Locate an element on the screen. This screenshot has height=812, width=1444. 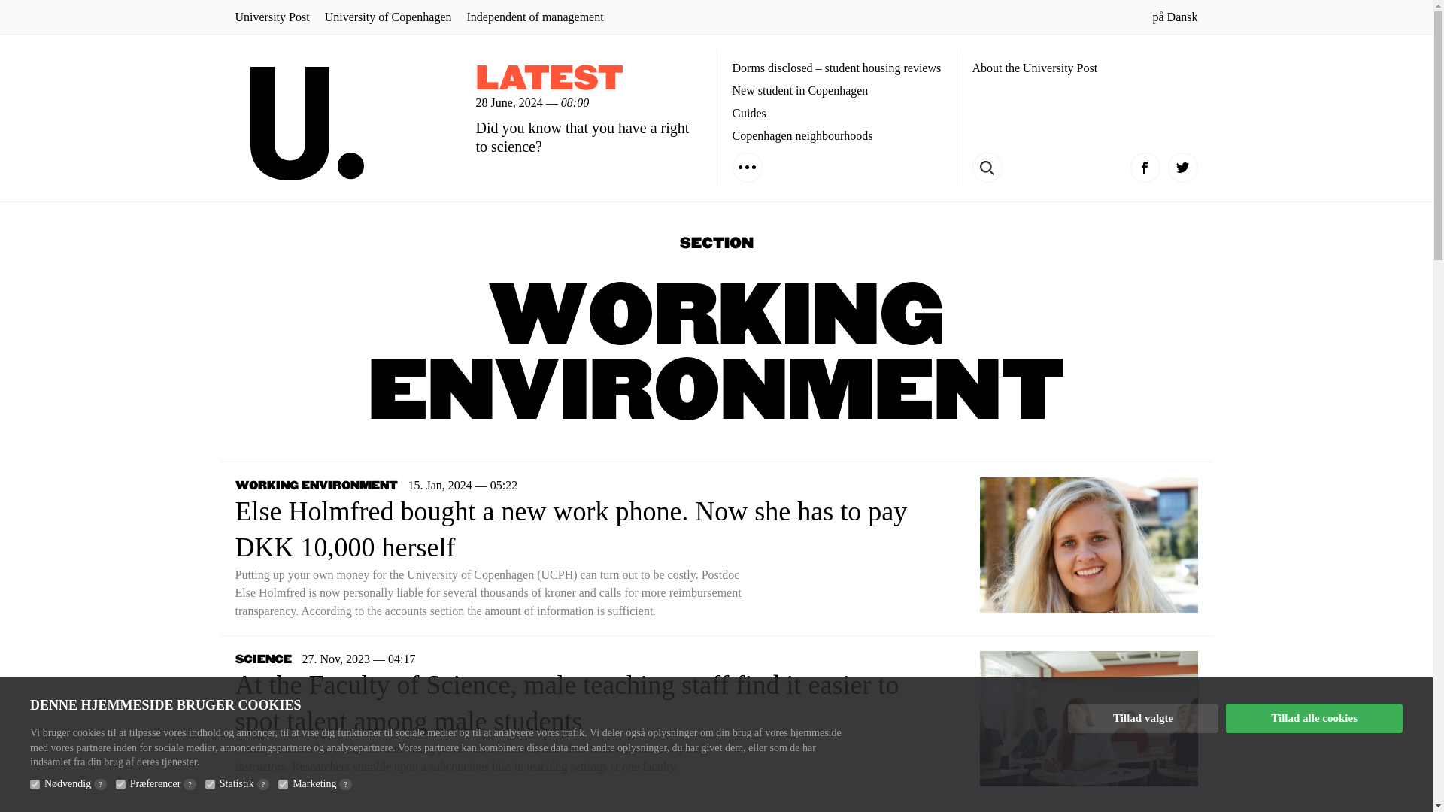
on is located at coordinates (210, 783).